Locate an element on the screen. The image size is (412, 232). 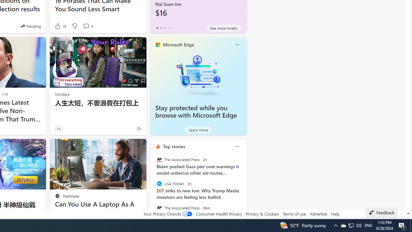
tab-2 is located at coordinates (165, 28).